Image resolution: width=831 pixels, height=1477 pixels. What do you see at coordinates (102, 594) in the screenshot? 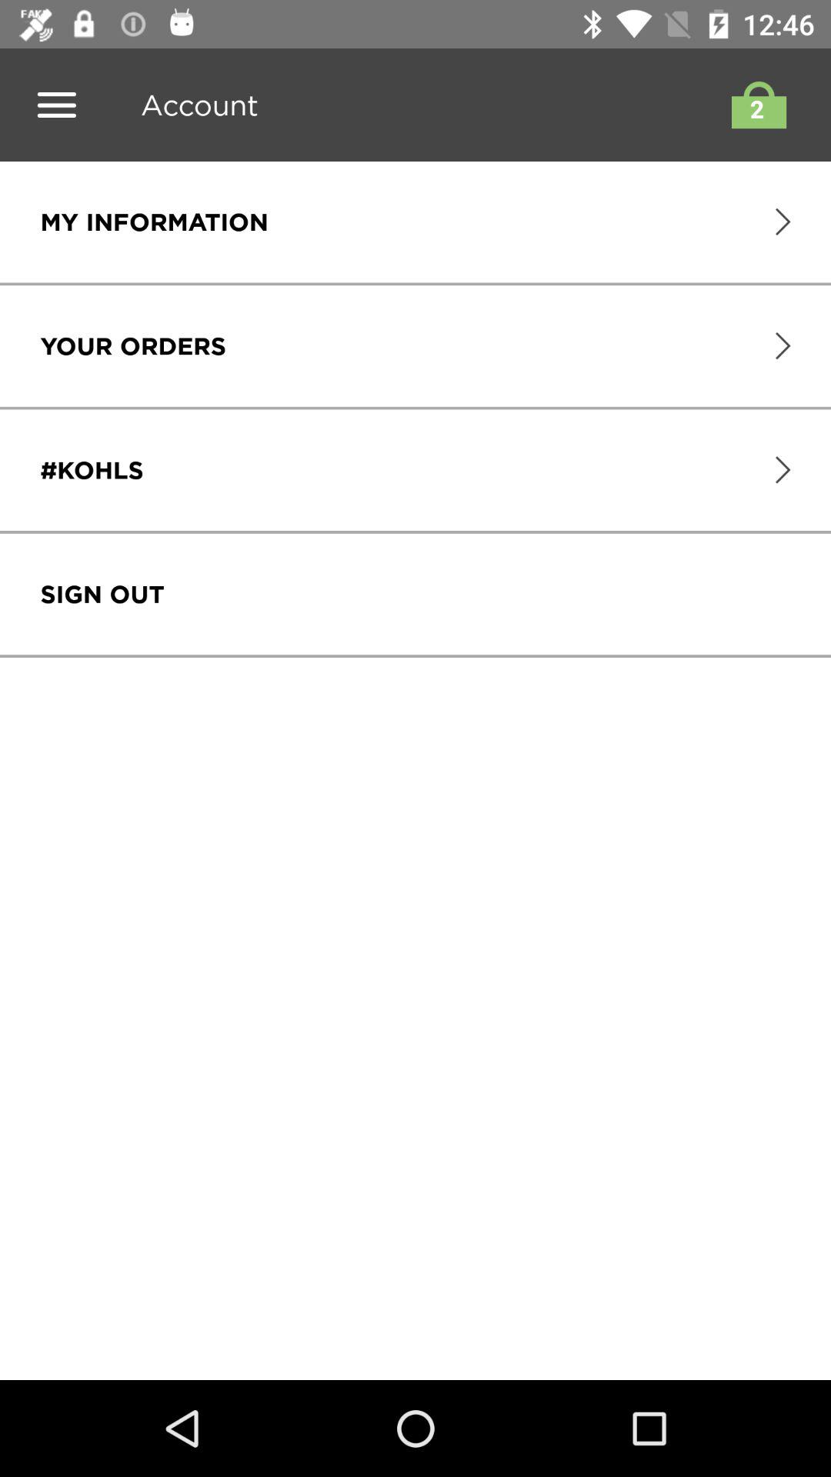
I see `click item on the left` at bounding box center [102, 594].